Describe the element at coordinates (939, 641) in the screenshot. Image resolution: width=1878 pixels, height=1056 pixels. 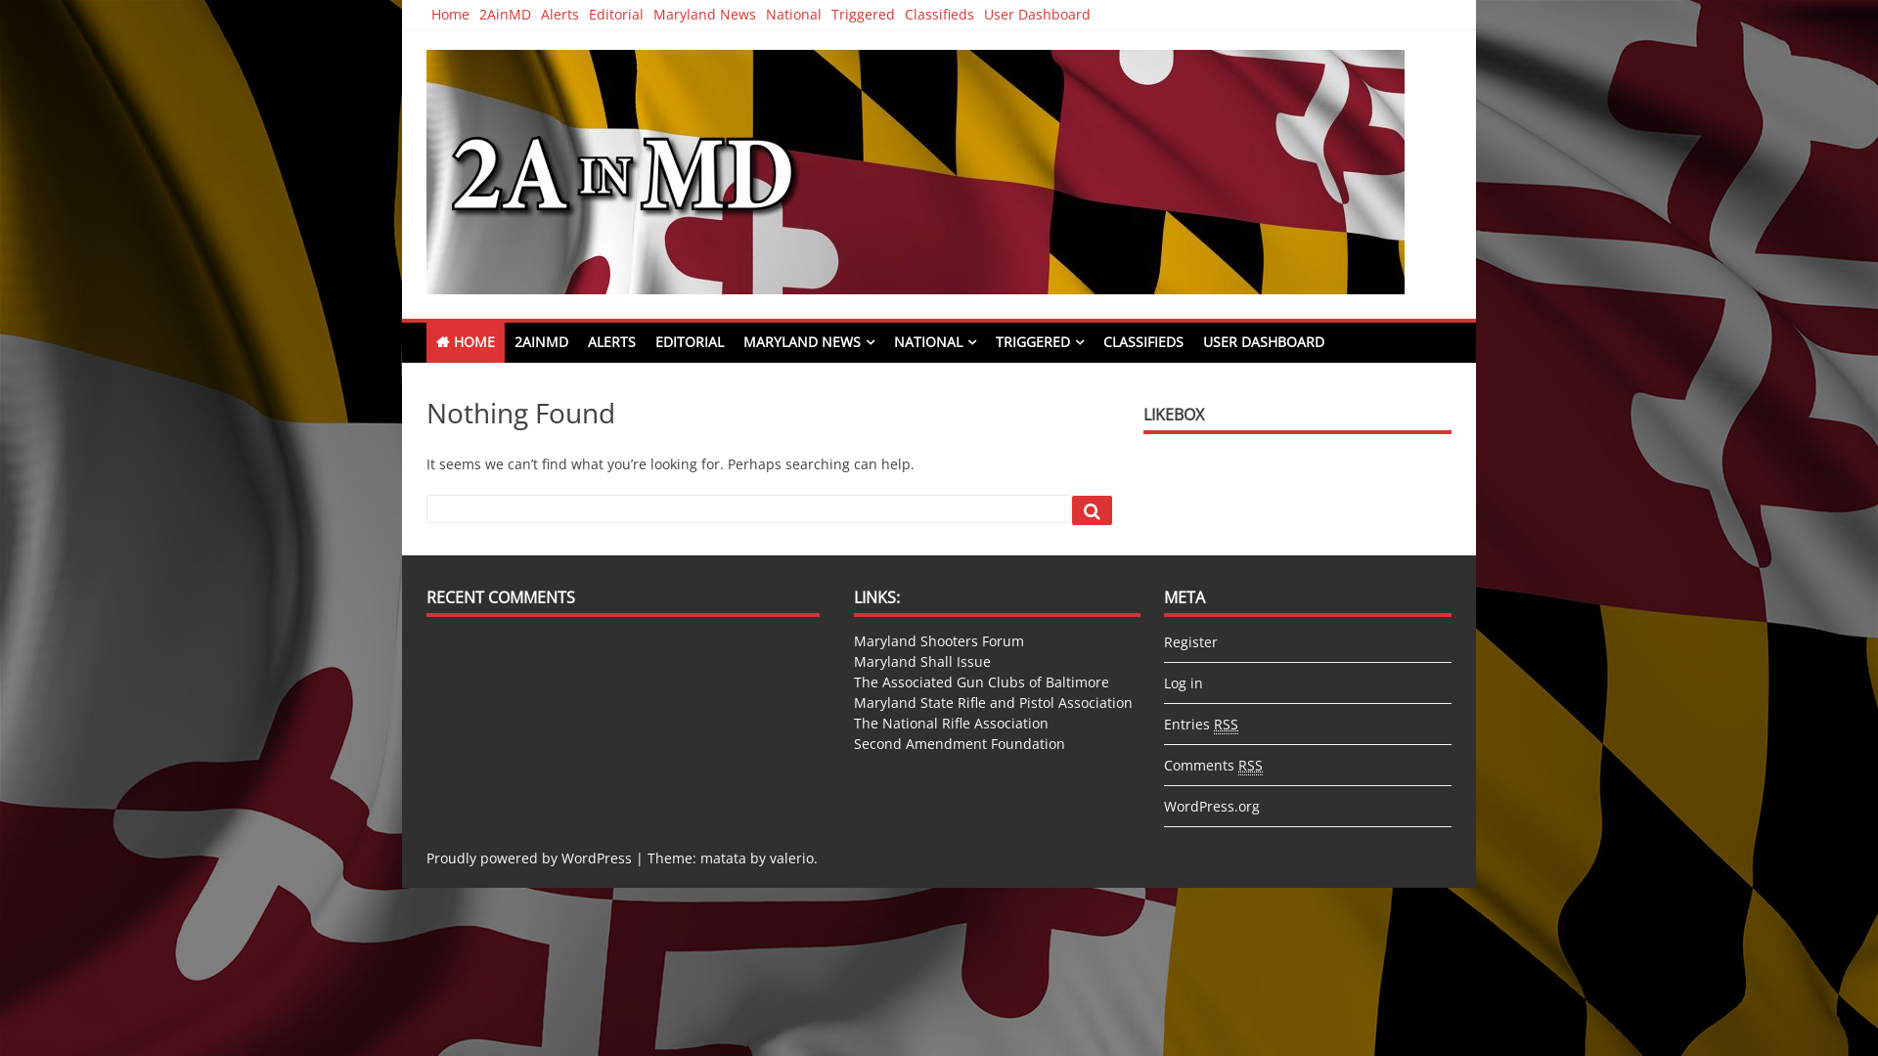
I see `Maryland Shooters Forum` at that location.